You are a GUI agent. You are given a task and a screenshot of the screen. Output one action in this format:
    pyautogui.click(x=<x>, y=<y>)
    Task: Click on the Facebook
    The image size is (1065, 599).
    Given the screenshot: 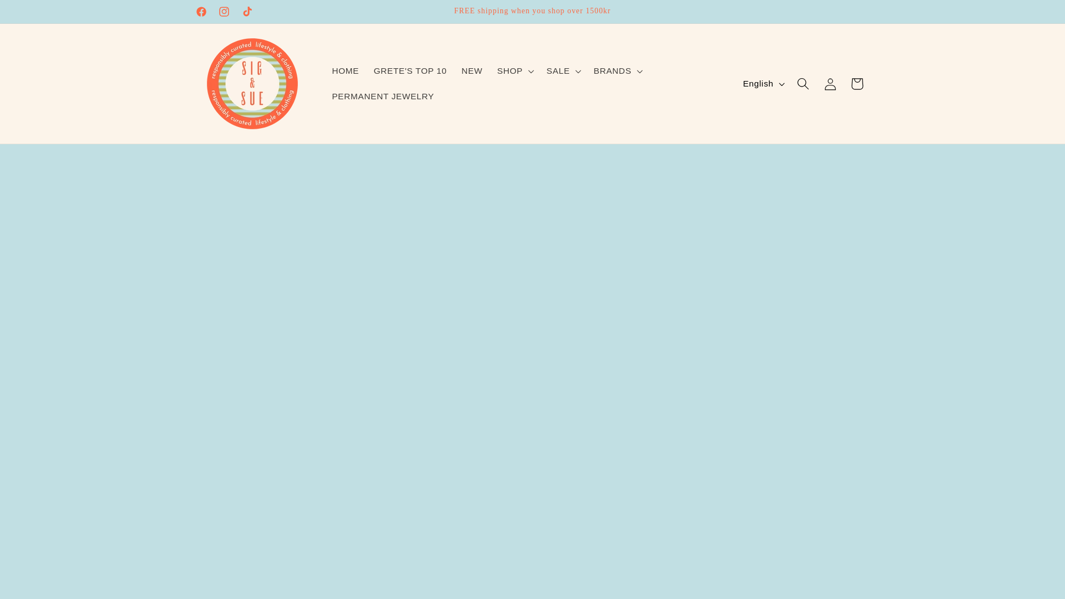 What is the action you would take?
    pyautogui.click(x=201, y=12)
    